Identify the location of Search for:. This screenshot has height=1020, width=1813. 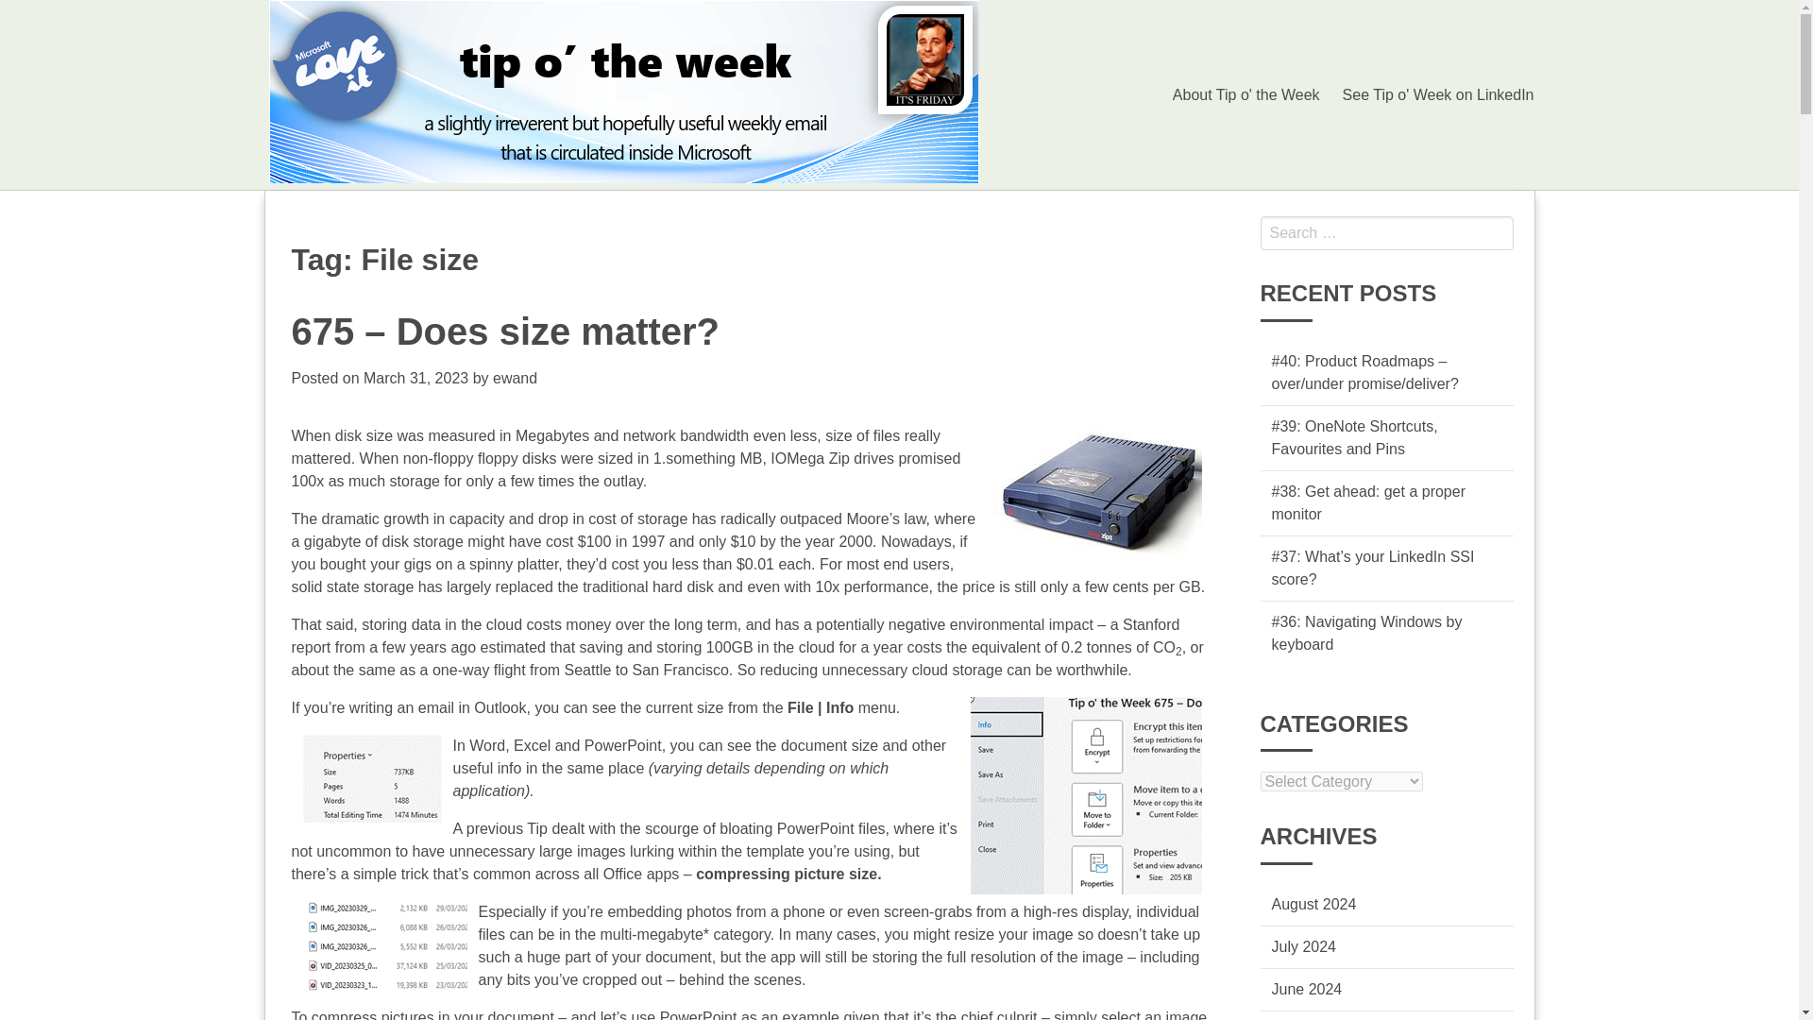
(1386, 232).